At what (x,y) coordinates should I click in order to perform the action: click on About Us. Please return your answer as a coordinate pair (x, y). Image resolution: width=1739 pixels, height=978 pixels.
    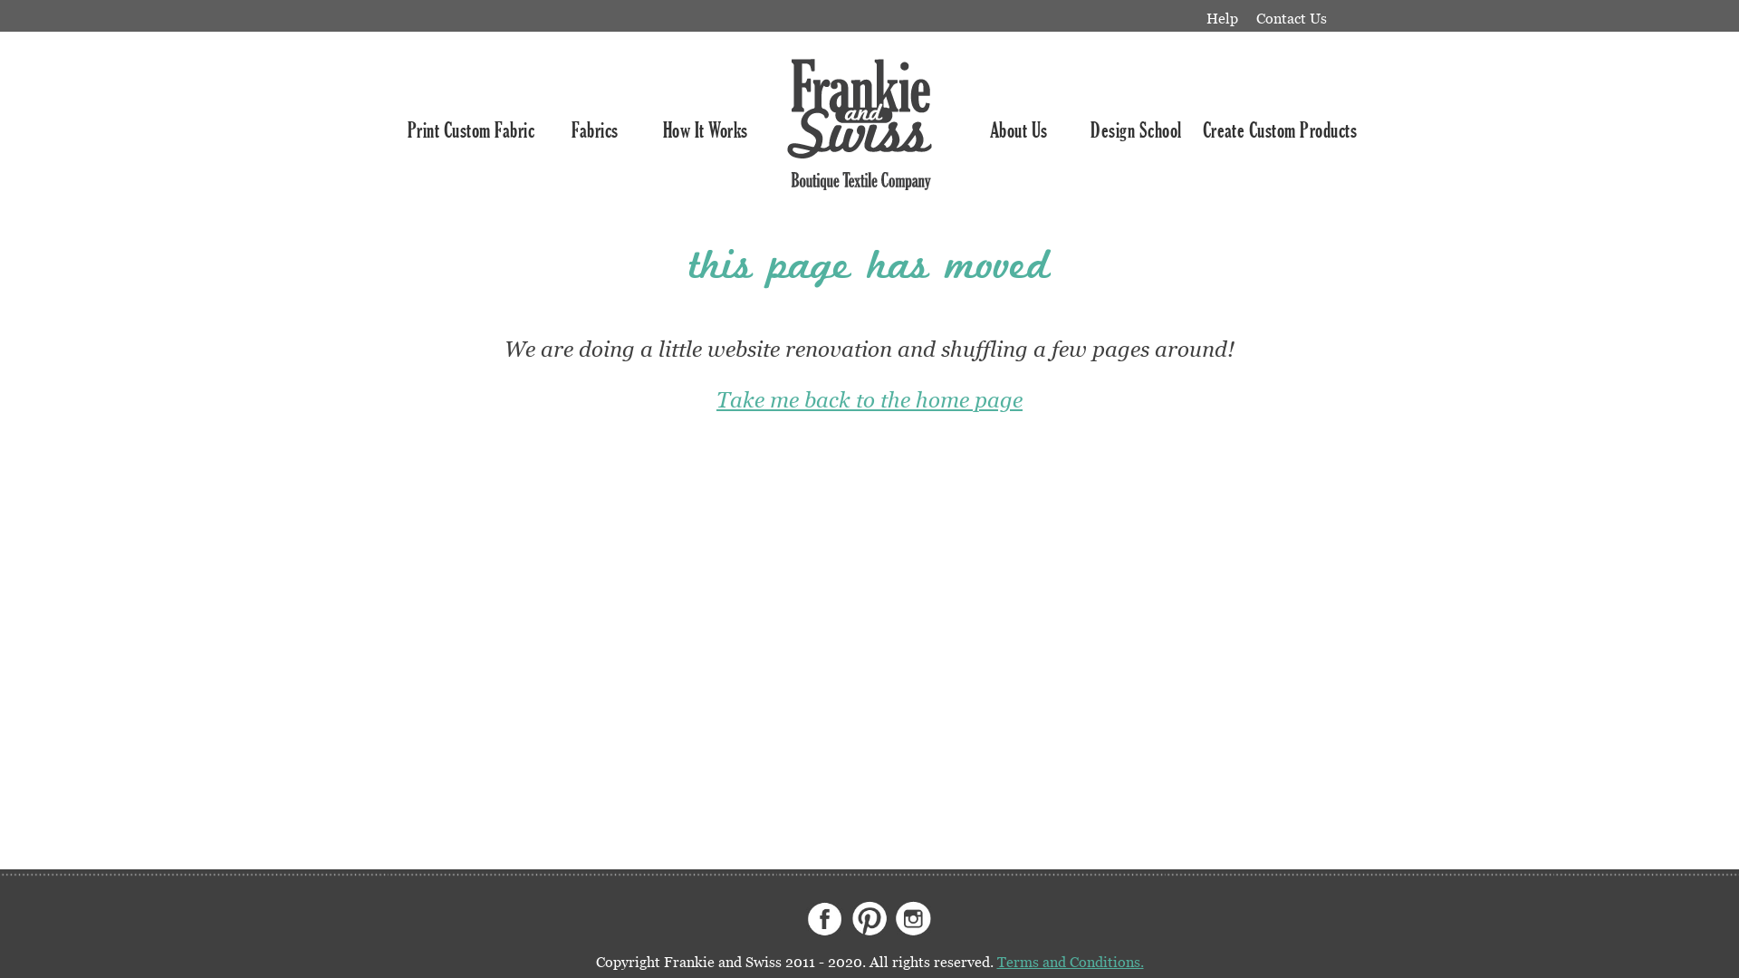
    Looking at the image, I should click on (1019, 130).